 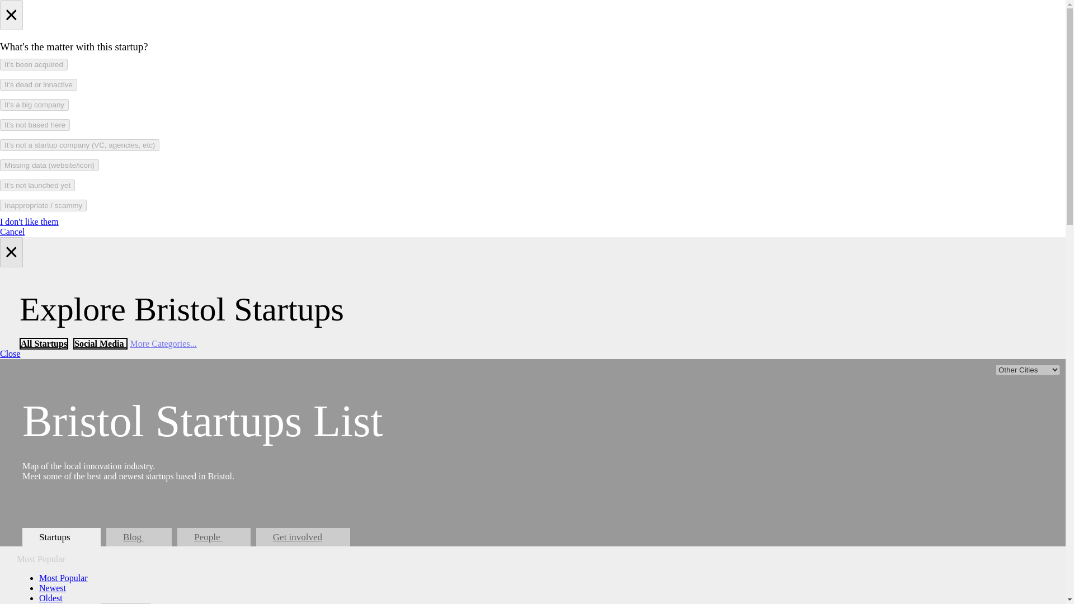 I want to click on It's a big company, so click(x=34, y=105).